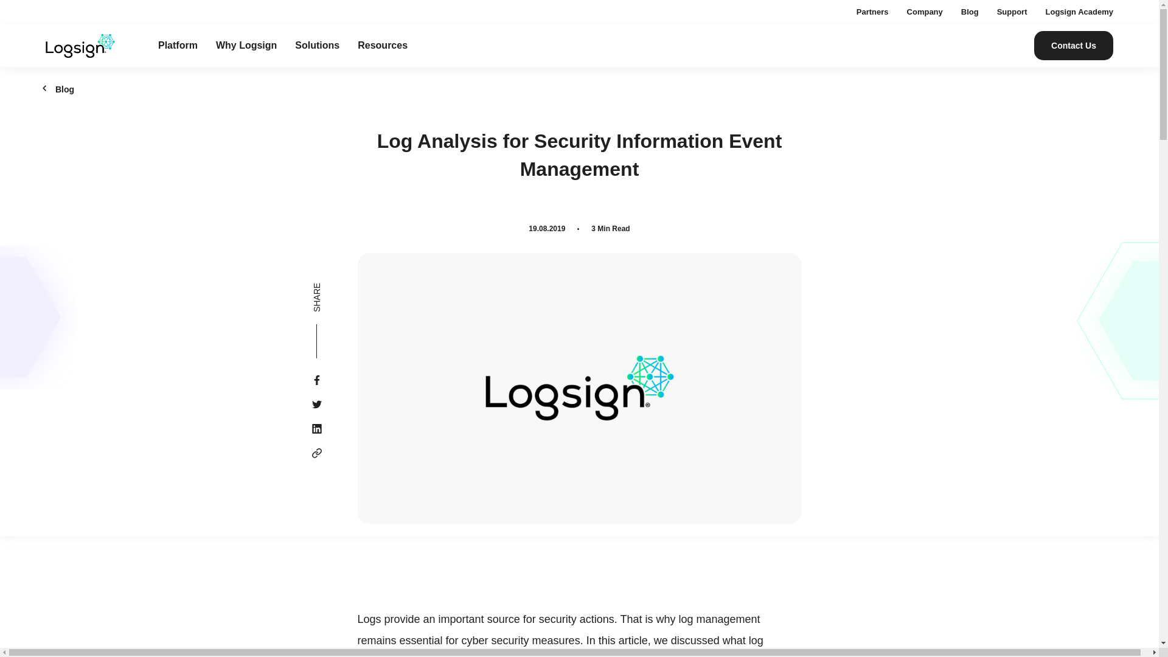 This screenshot has height=657, width=1168. What do you see at coordinates (872, 12) in the screenshot?
I see `Partners` at bounding box center [872, 12].